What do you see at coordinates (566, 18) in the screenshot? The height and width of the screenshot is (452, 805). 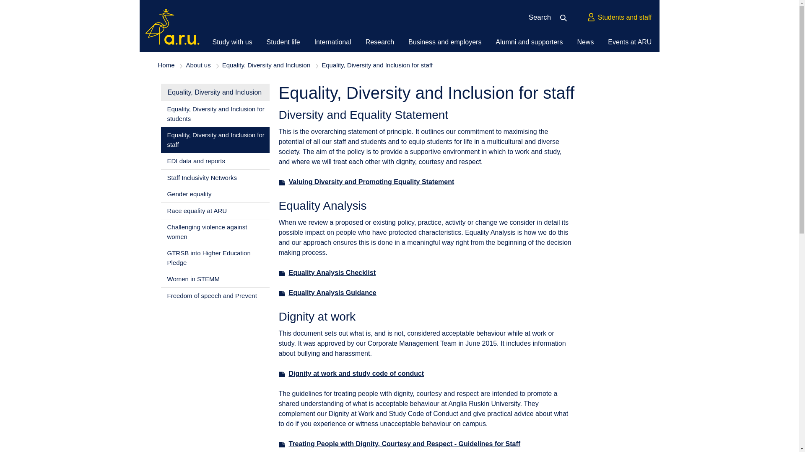 I see `Search the Anglia Ruskin website` at bounding box center [566, 18].